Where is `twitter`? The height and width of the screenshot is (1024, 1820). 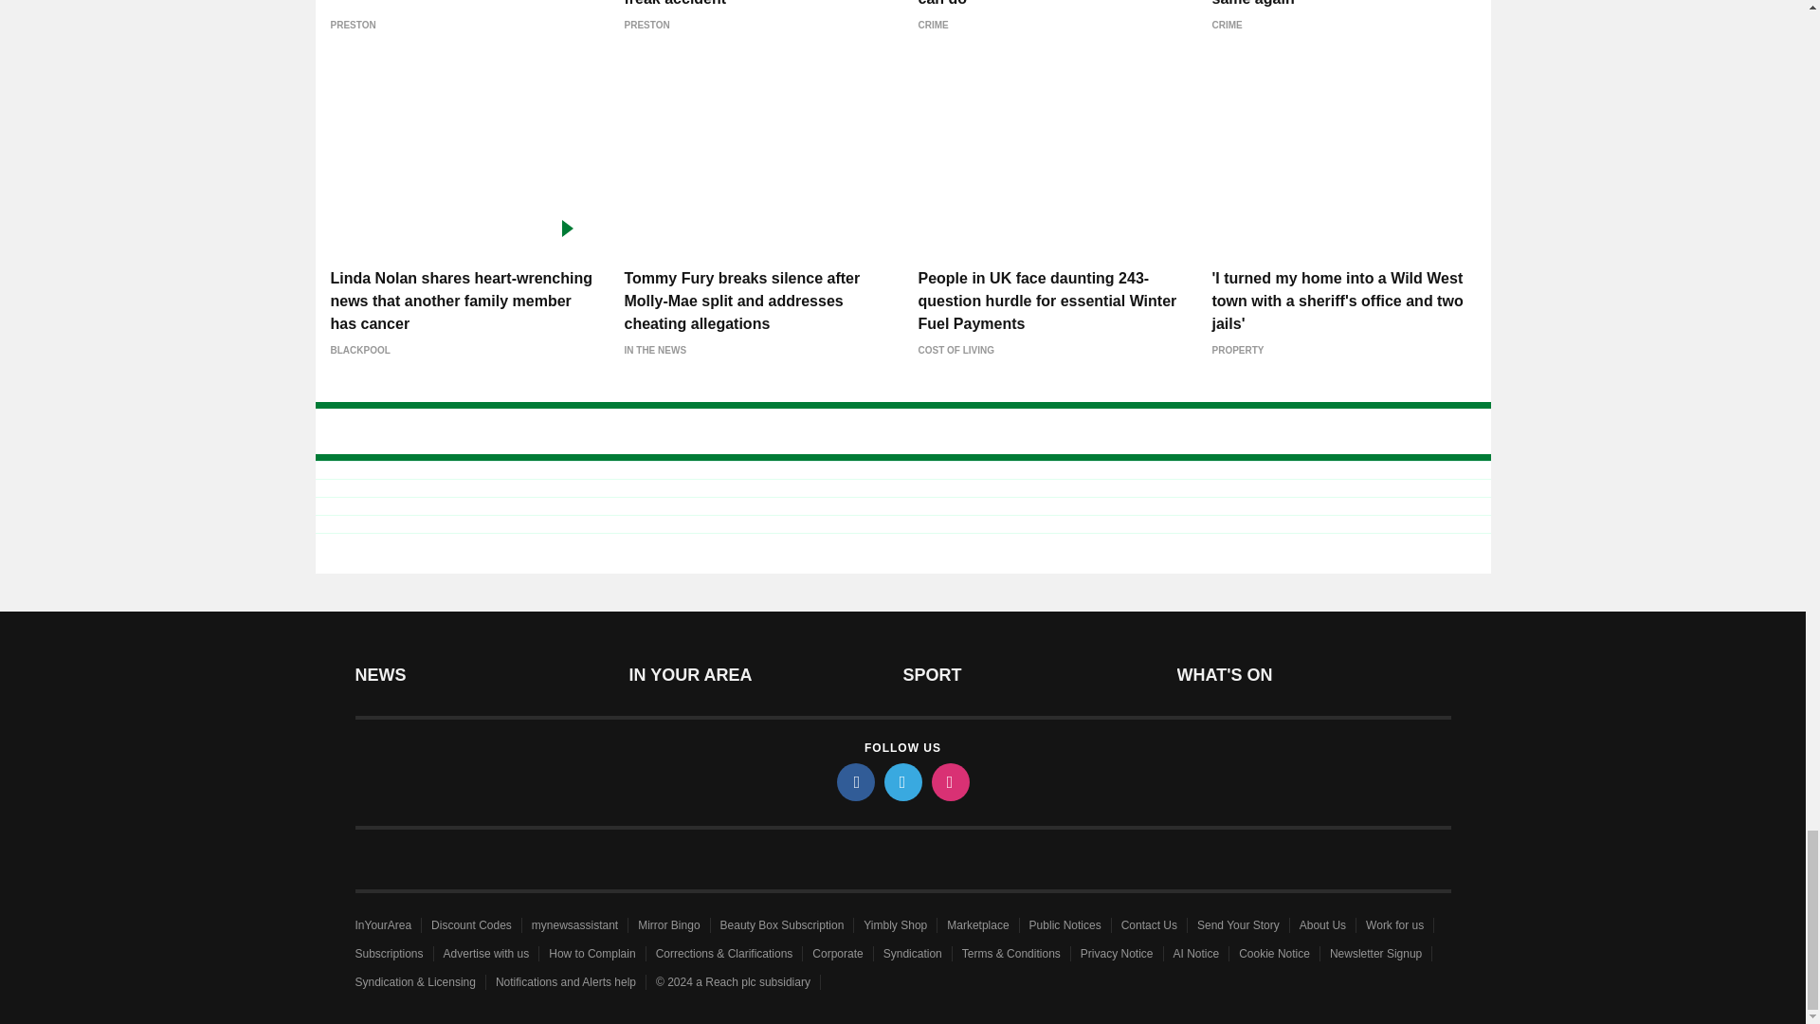
twitter is located at coordinates (901, 781).